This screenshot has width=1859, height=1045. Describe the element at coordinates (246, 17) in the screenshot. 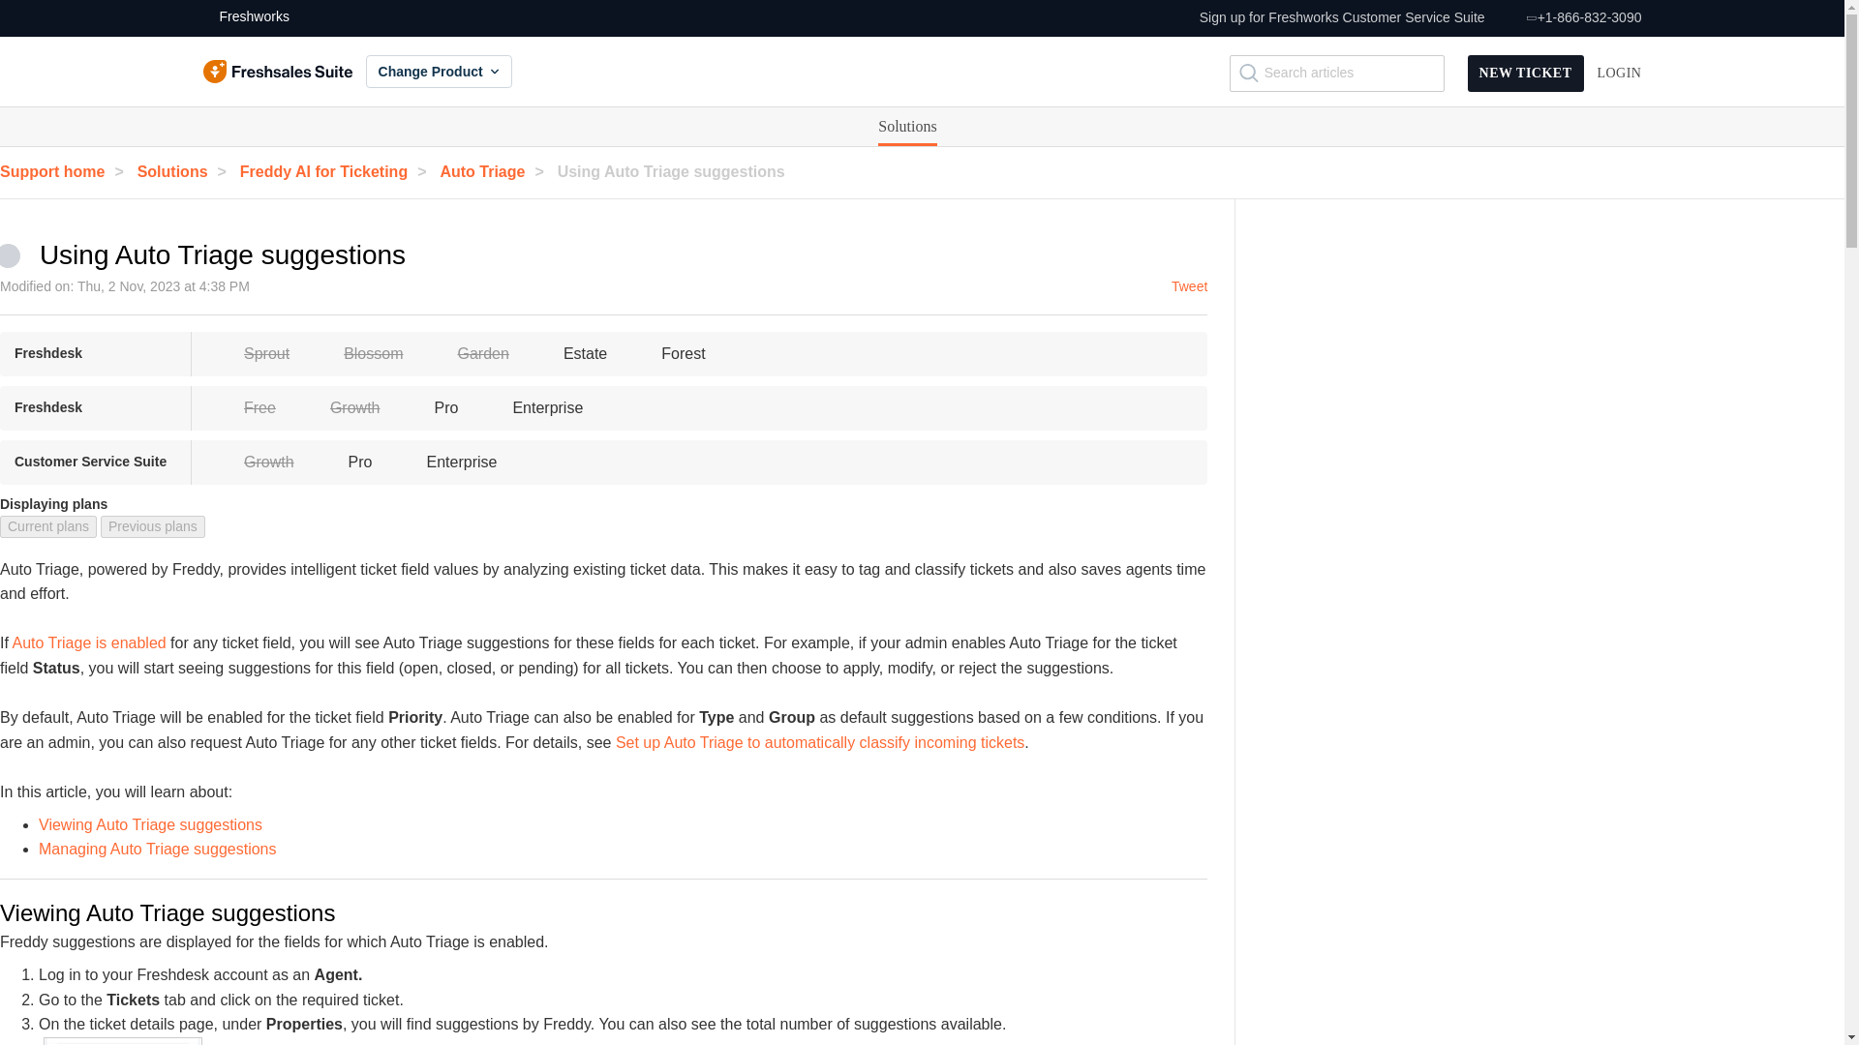

I see `Freshworks` at that location.